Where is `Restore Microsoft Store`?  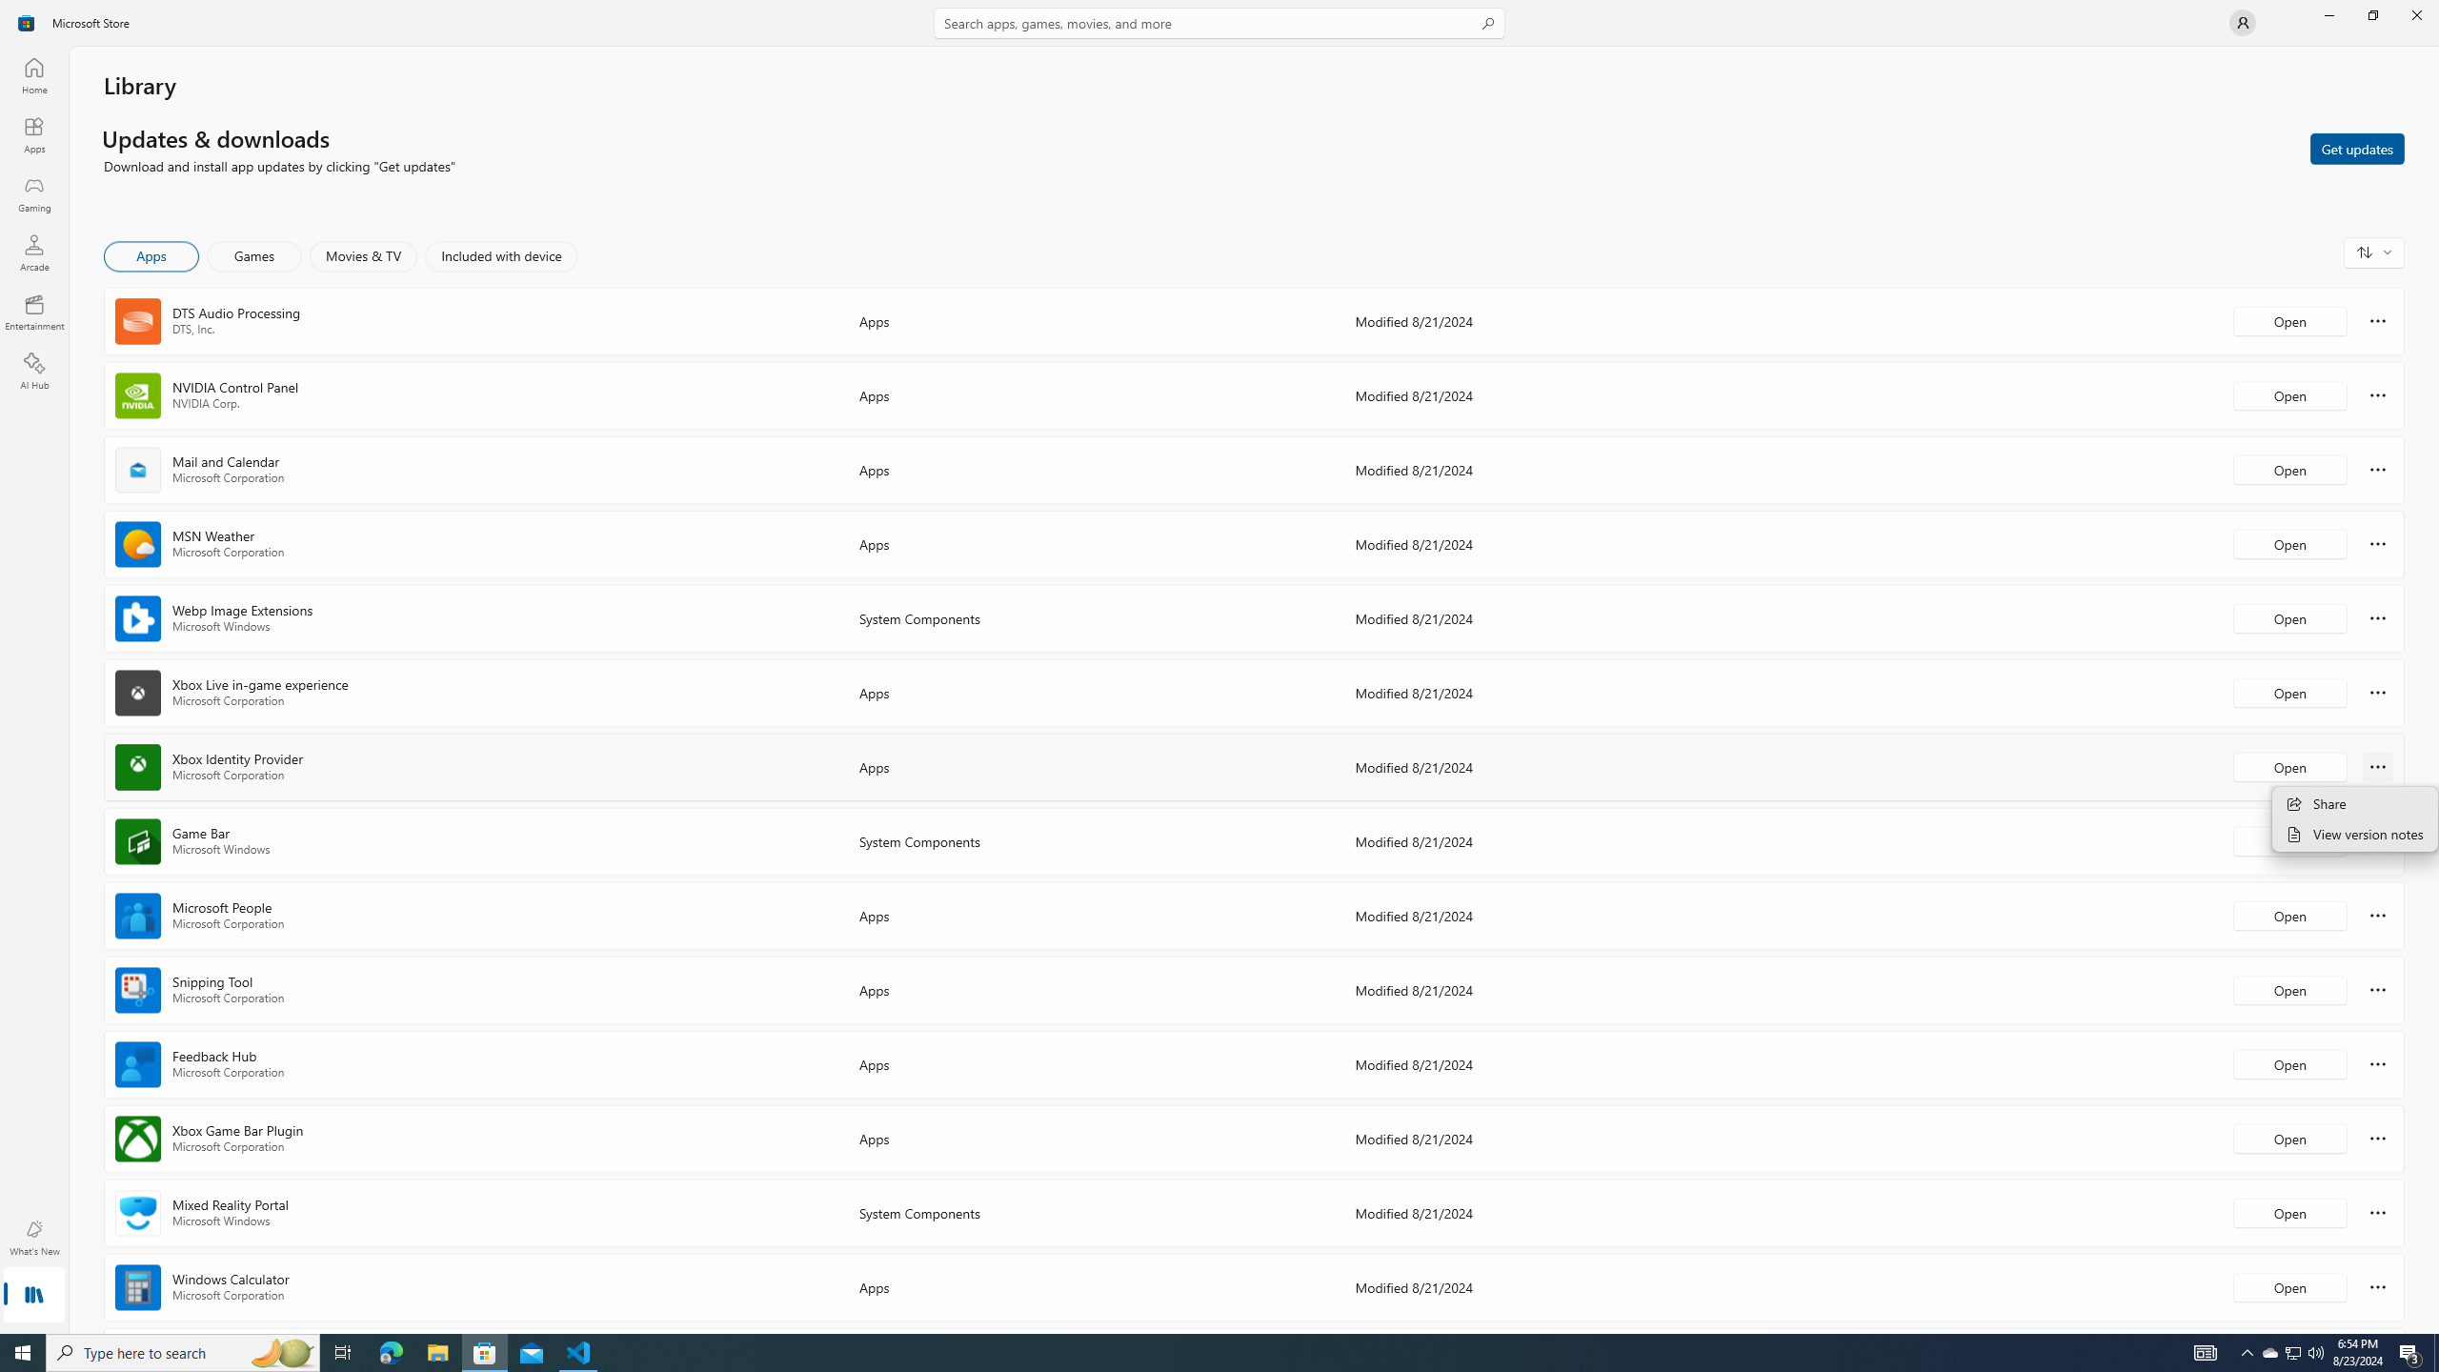
Restore Microsoft Store is located at coordinates (2372, 15).